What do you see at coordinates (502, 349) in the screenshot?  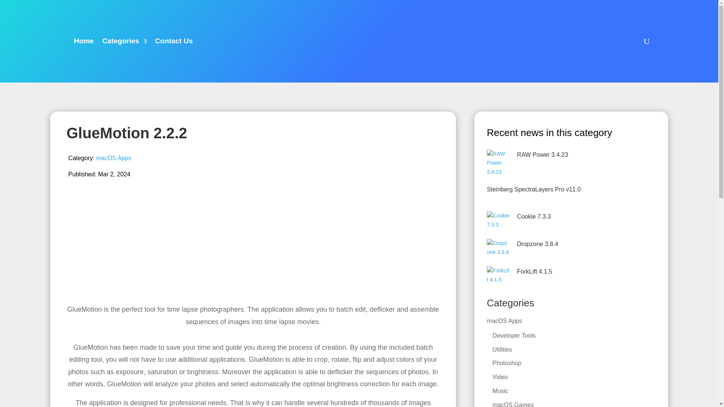 I see `Utilities` at bounding box center [502, 349].